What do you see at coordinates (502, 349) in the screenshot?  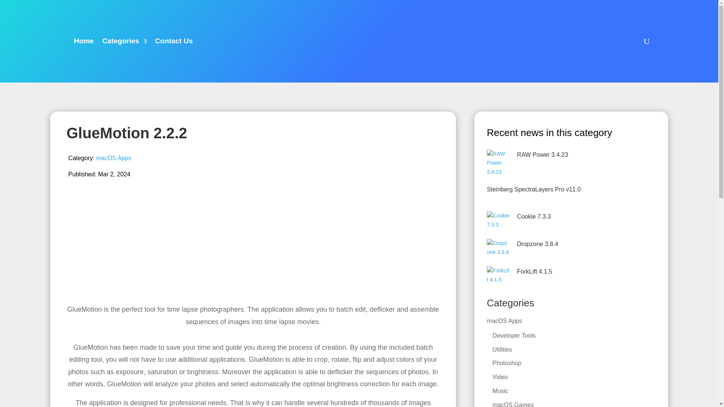 I see `Utilities` at bounding box center [502, 349].